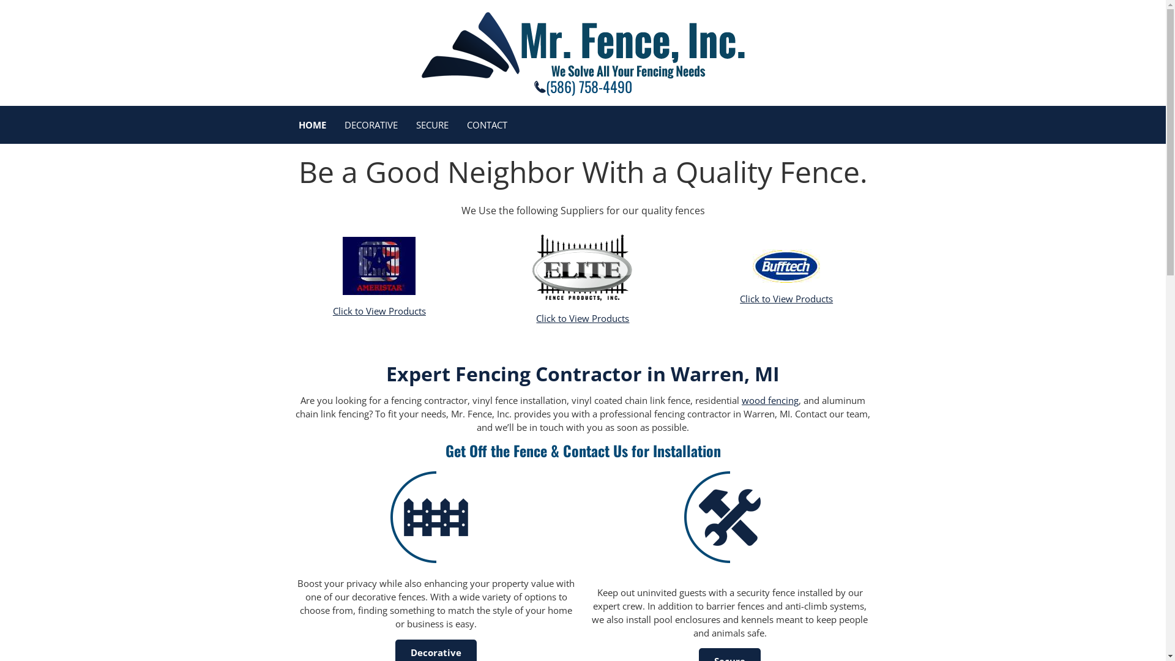 The height and width of the screenshot is (661, 1175). Describe the element at coordinates (786, 266) in the screenshot. I see `Bufftech` at that location.